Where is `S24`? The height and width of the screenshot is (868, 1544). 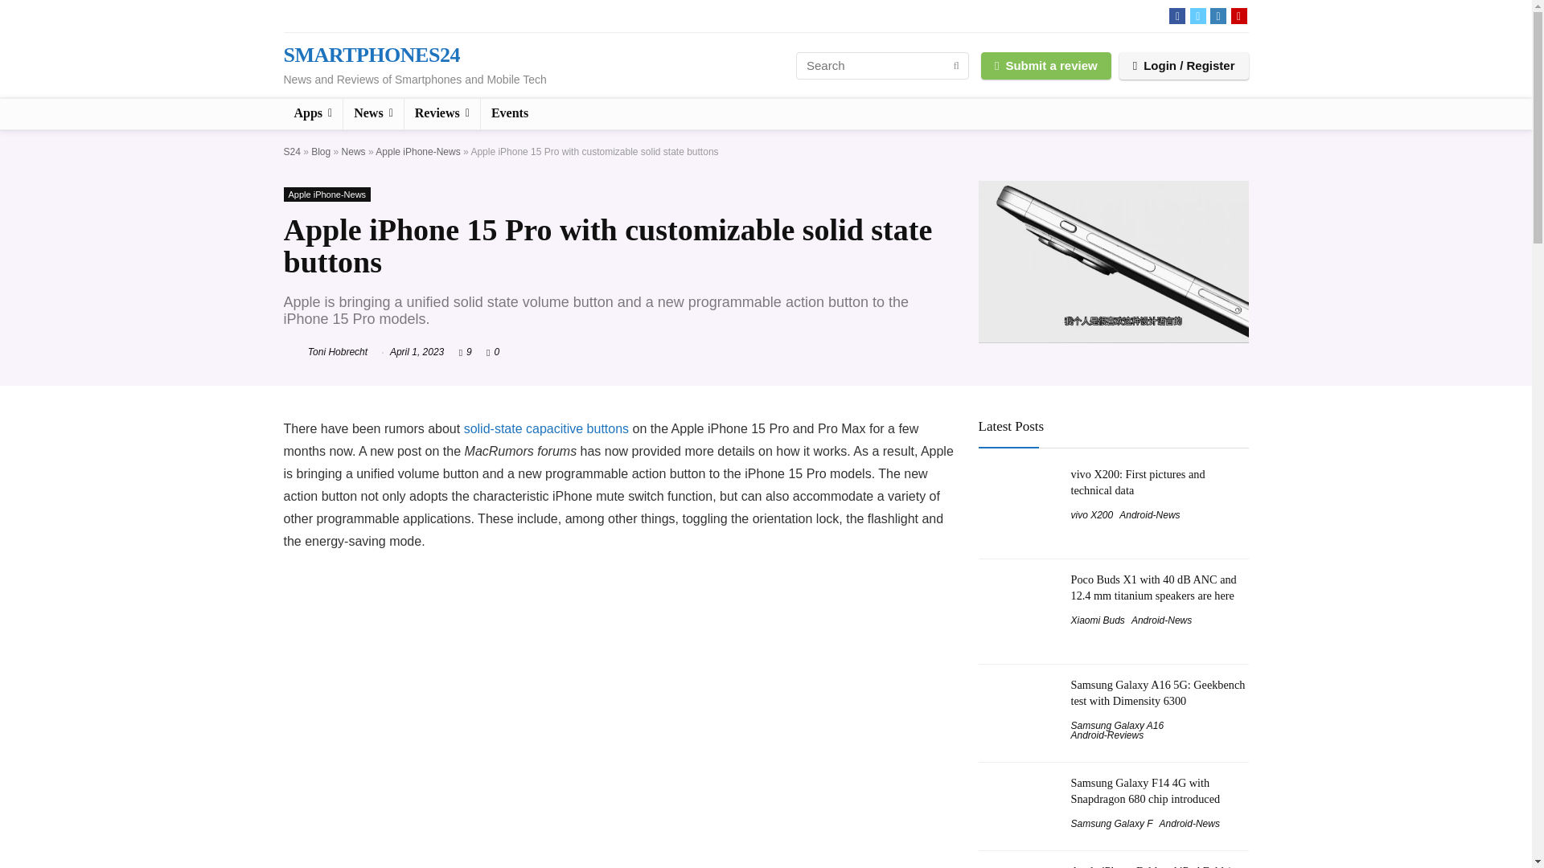
S24 is located at coordinates (291, 151).